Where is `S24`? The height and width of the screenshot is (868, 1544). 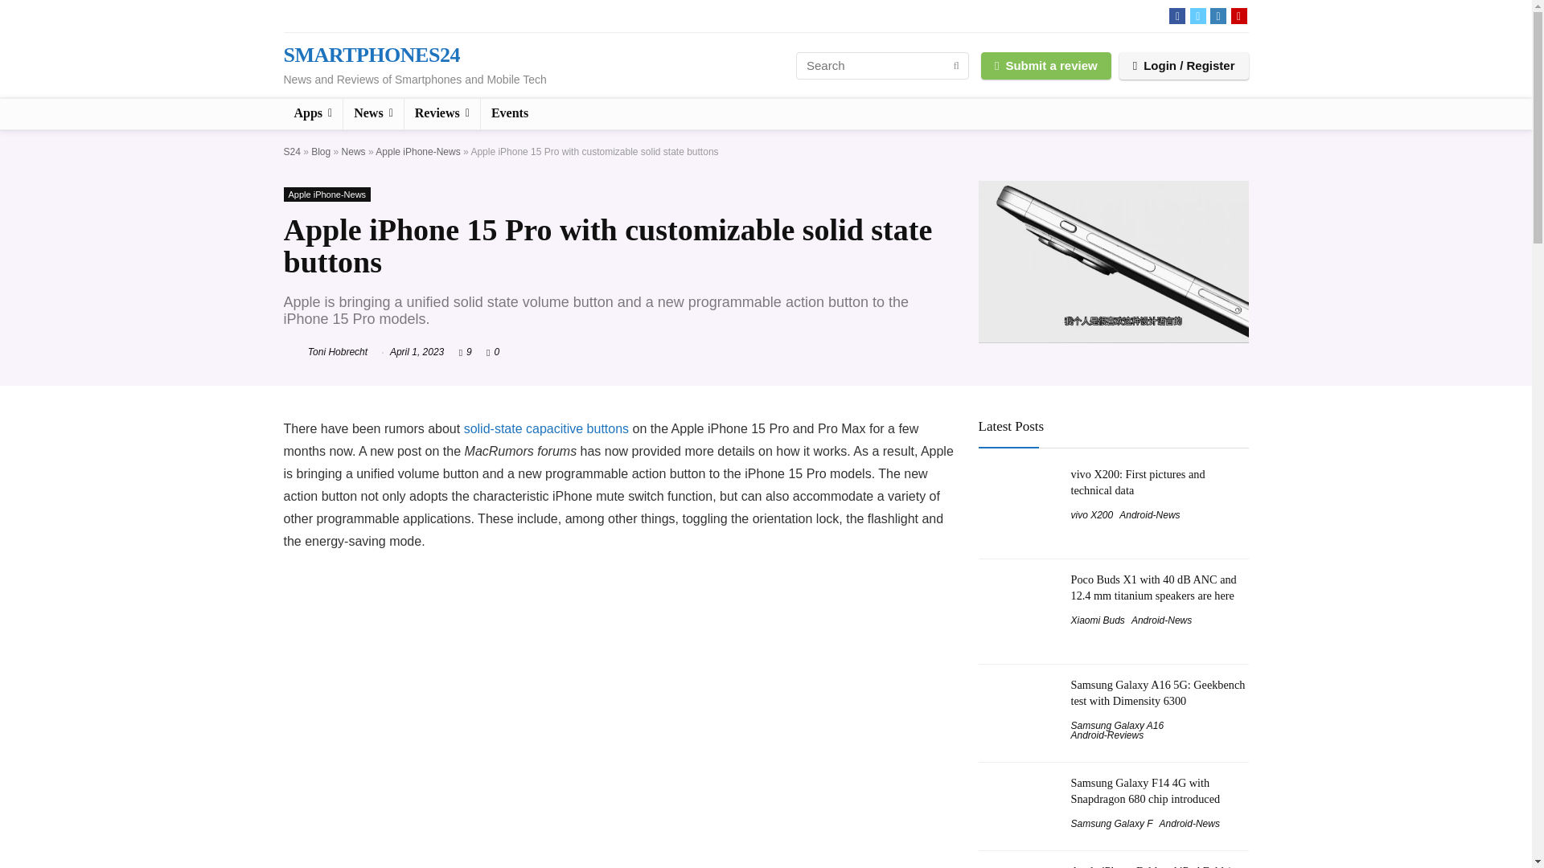
S24 is located at coordinates (291, 151).